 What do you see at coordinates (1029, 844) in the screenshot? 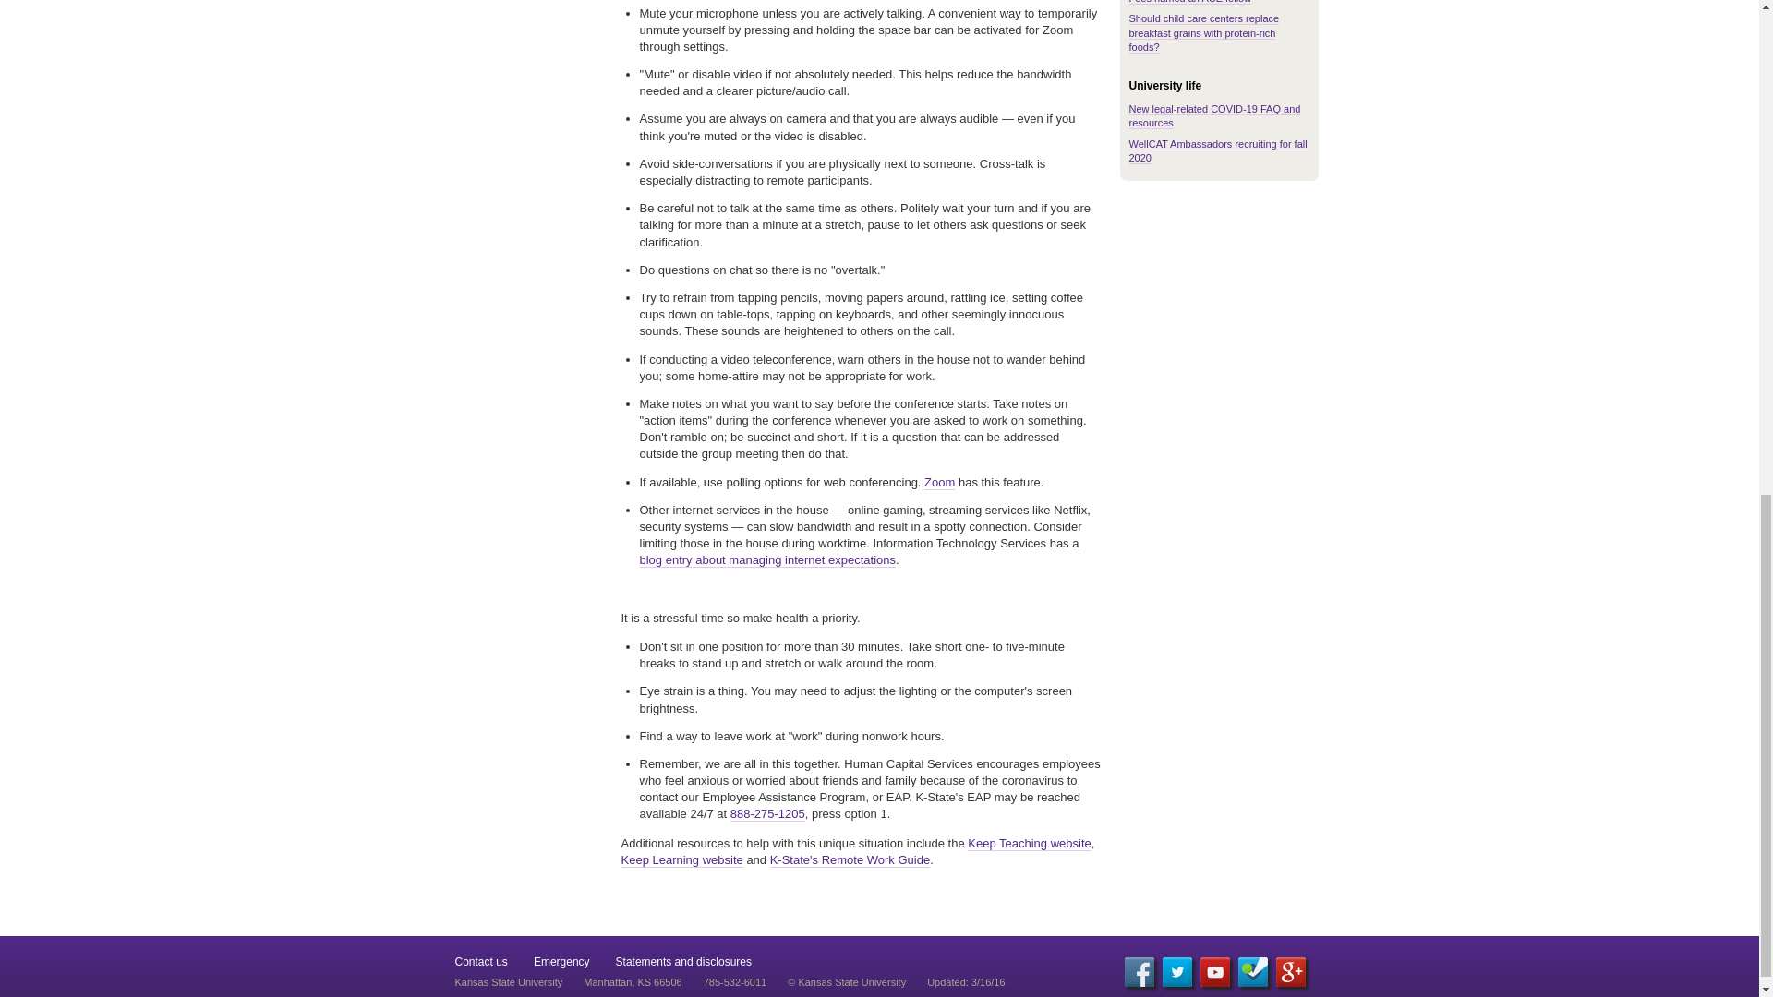
I see `Keep Teaching website` at bounding box center [1029, 844].